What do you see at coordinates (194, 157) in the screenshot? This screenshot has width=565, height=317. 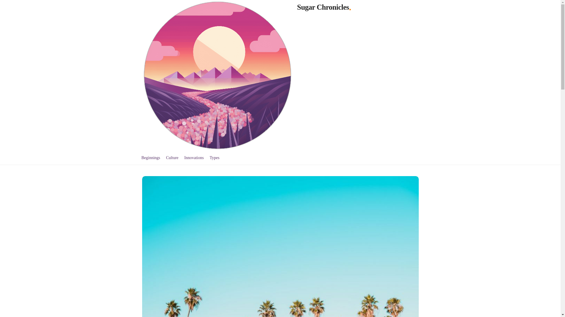 I see `Innovations` at bounding box center [194, 157].